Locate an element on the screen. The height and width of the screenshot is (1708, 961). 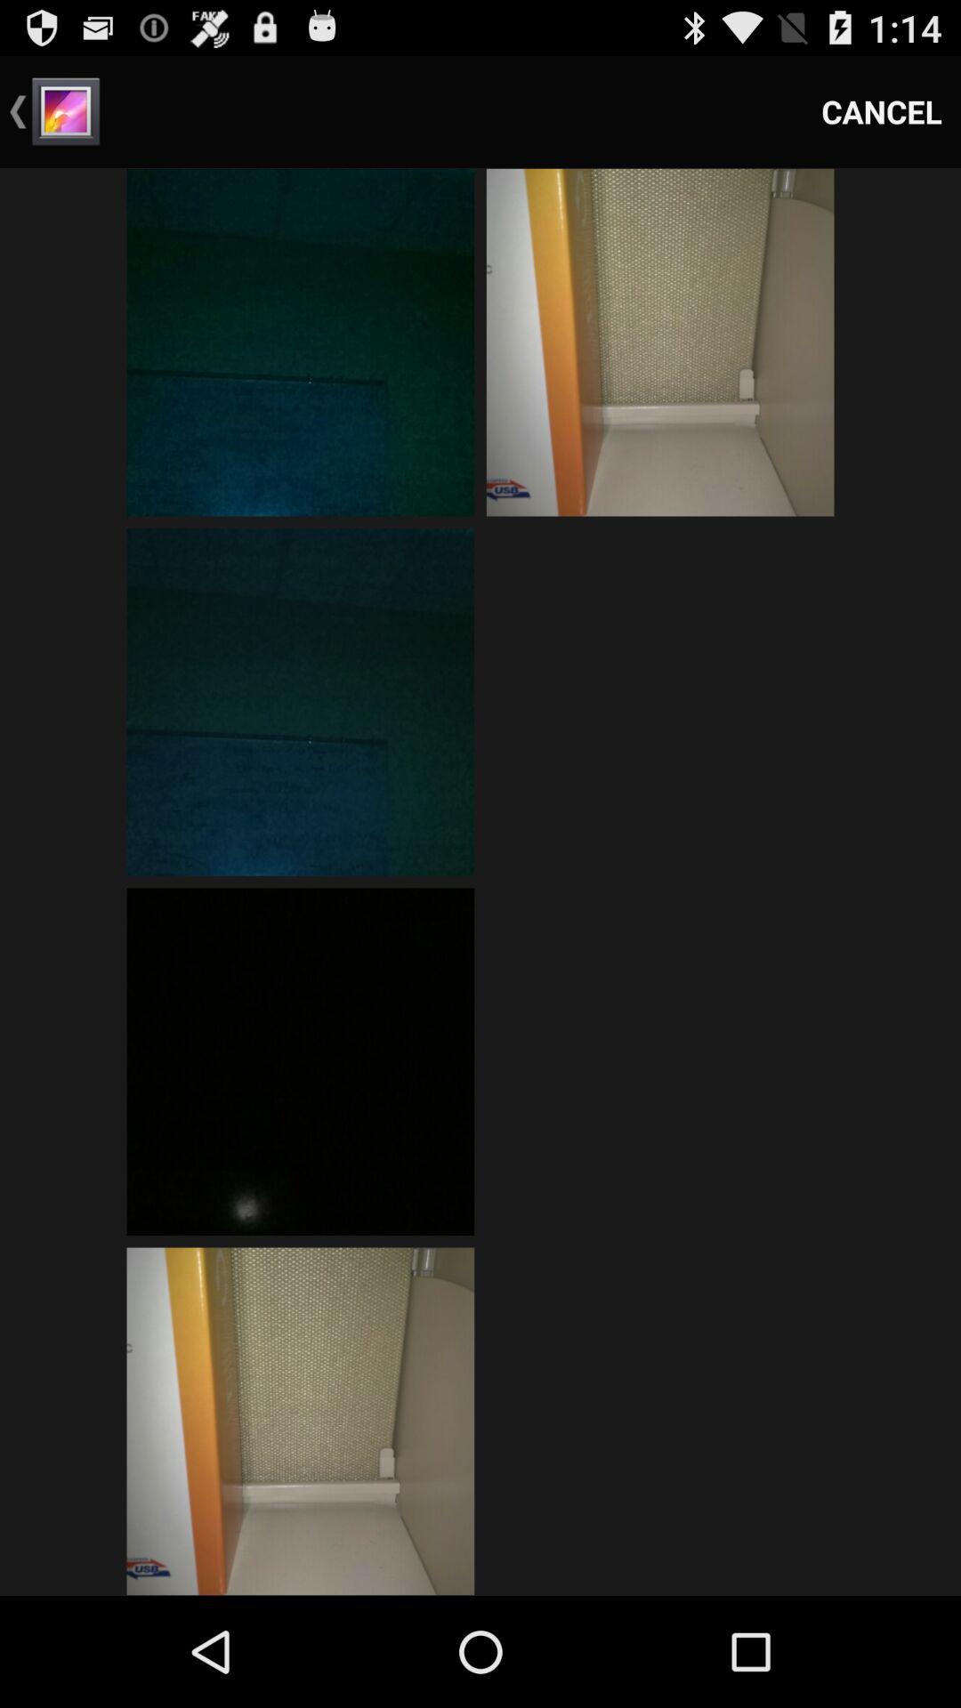
flip until cancel is located at coordinates (882, 112).